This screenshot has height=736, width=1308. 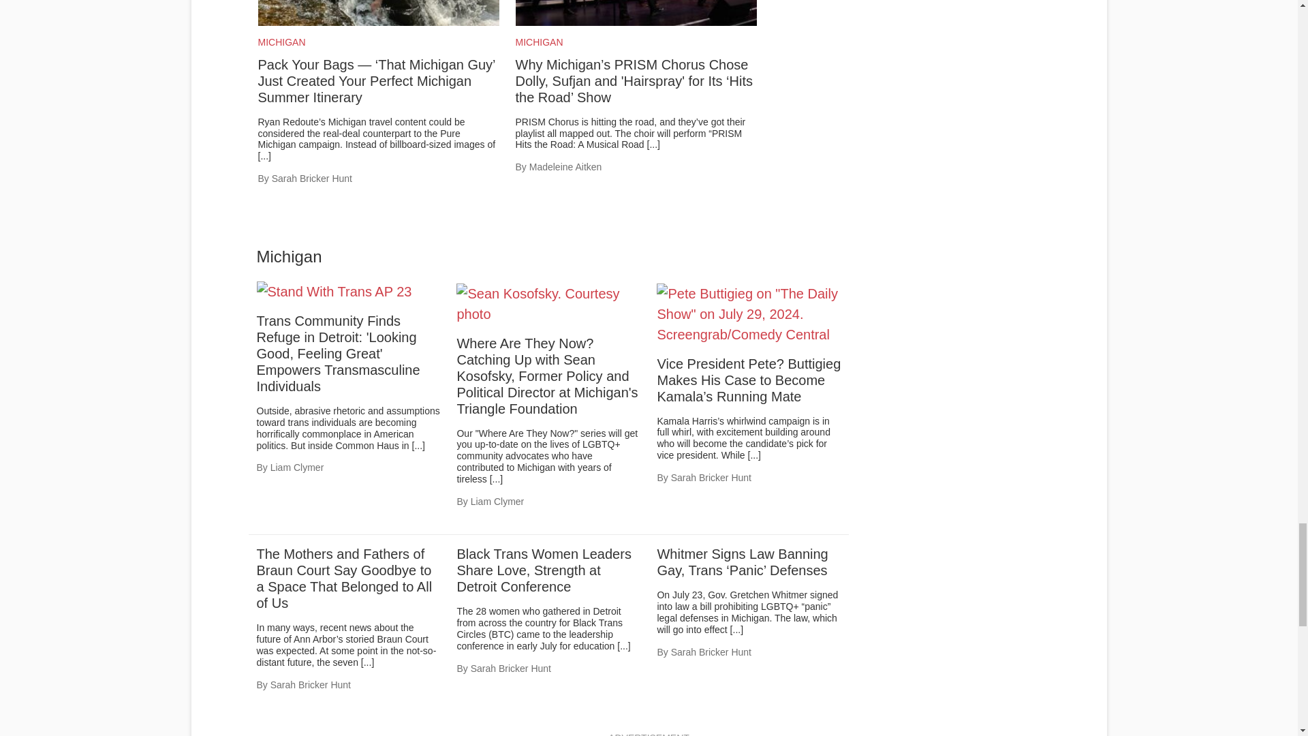 What do you see at coordinates (736, 630) in the screenshot?
I see `Read More` at bounding box center [736, 630].